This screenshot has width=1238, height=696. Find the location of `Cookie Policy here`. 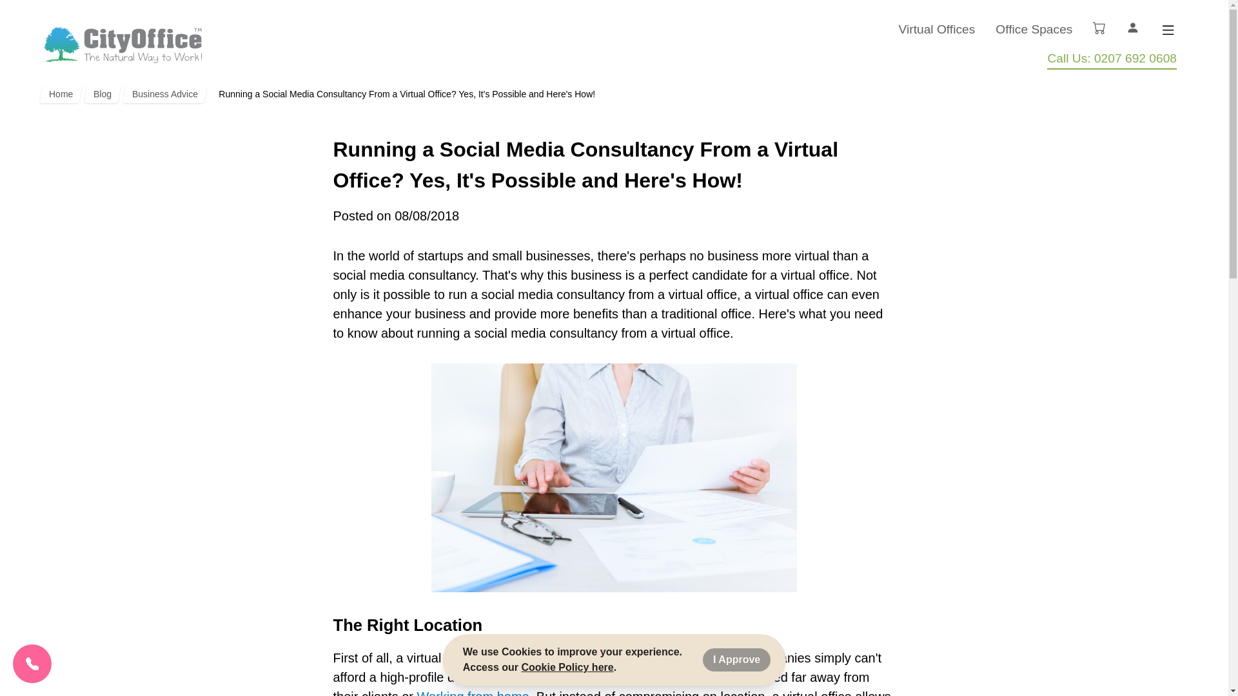

Cookie Policy here is located at coordinates (567, 668).